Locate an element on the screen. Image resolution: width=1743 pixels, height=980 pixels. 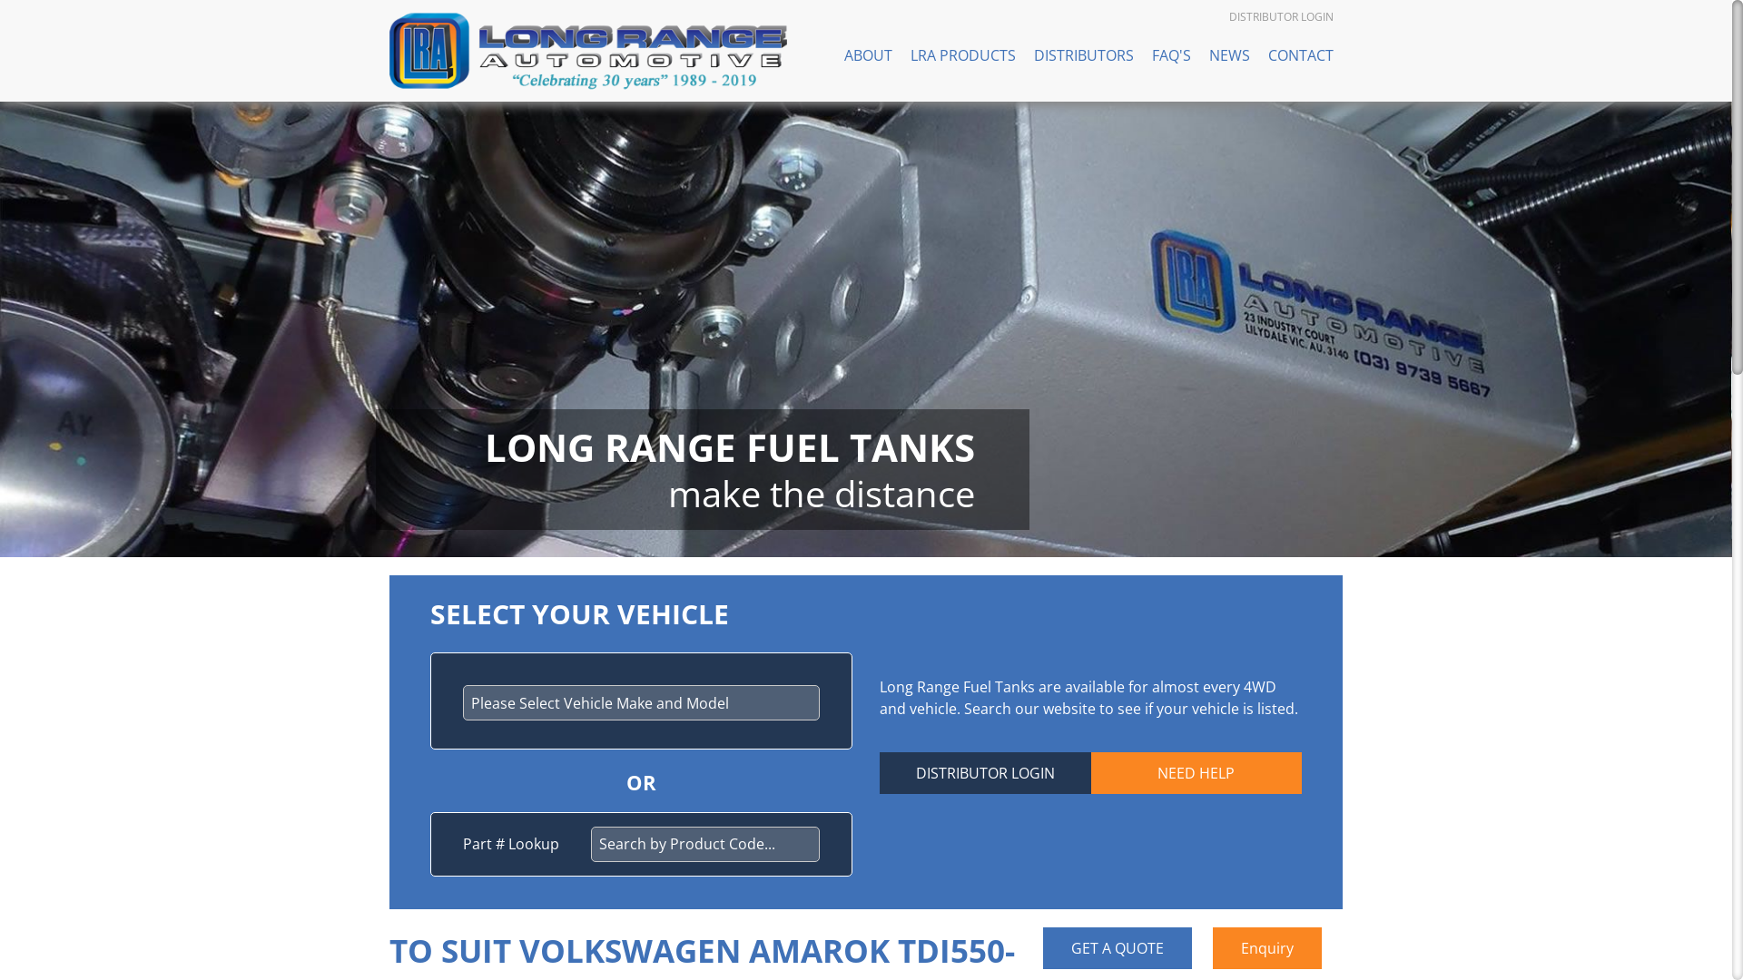
FAQ'S is located at coordinates (1171, 55).